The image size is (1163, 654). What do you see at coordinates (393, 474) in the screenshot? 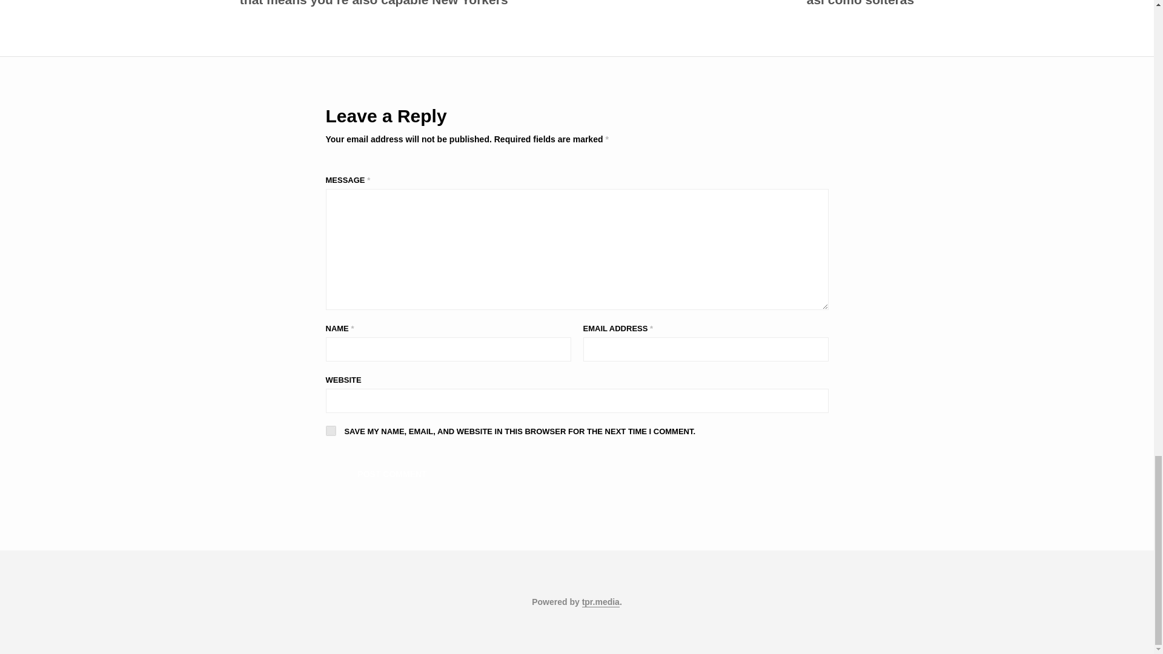
I see `Post Comment` at bounding box center [393, 474].